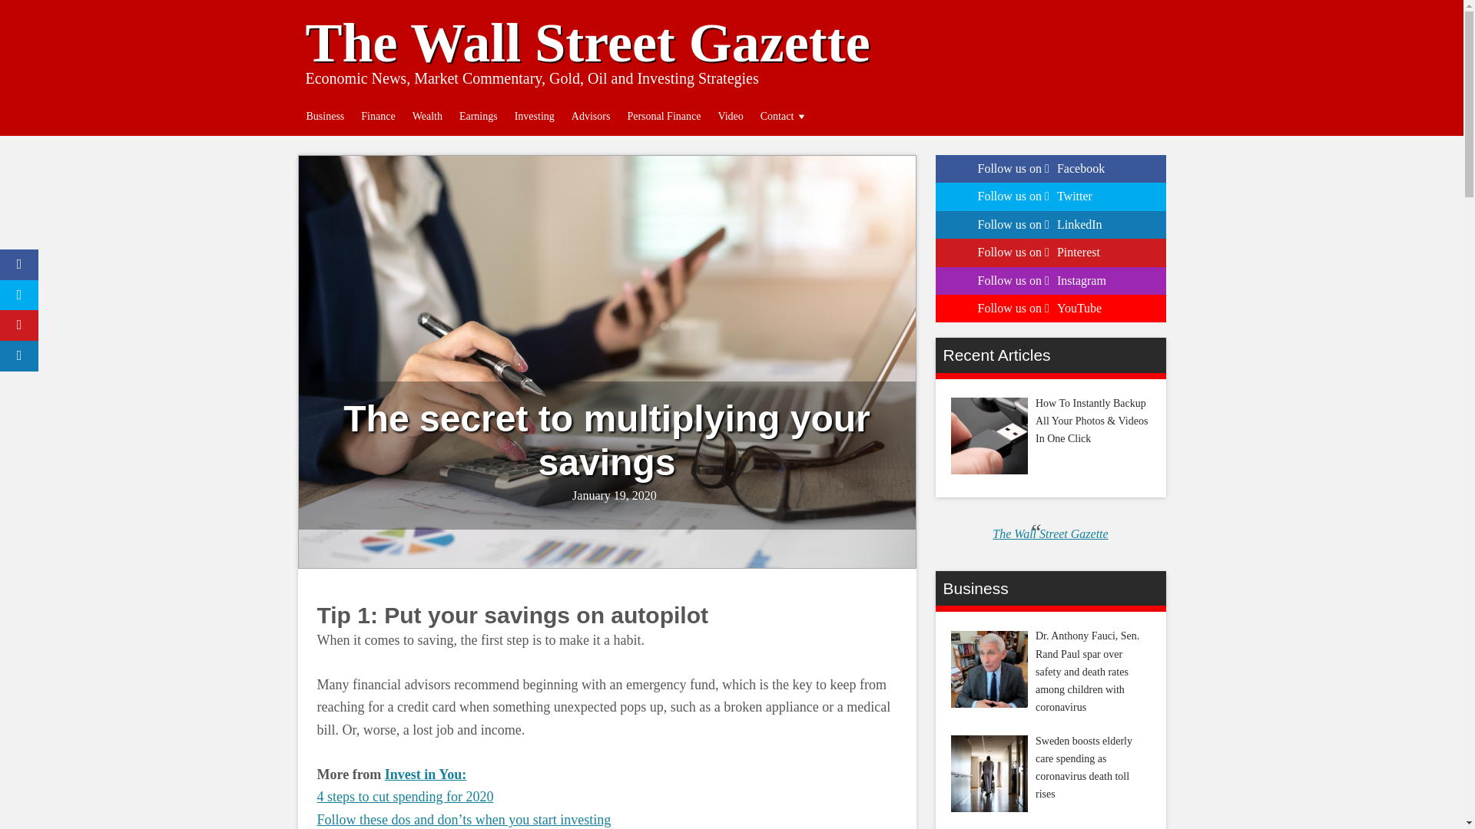  What do you see at coordinates (377, 117) in the screenshot?
I see `Finance` at bounding box center [377, 117].